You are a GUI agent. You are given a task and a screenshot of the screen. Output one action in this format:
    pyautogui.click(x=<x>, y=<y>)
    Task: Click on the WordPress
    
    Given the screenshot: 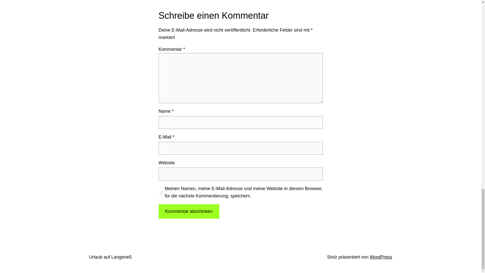 What is the action you would take?
    pyautogui.click(x=381, y=257)
    